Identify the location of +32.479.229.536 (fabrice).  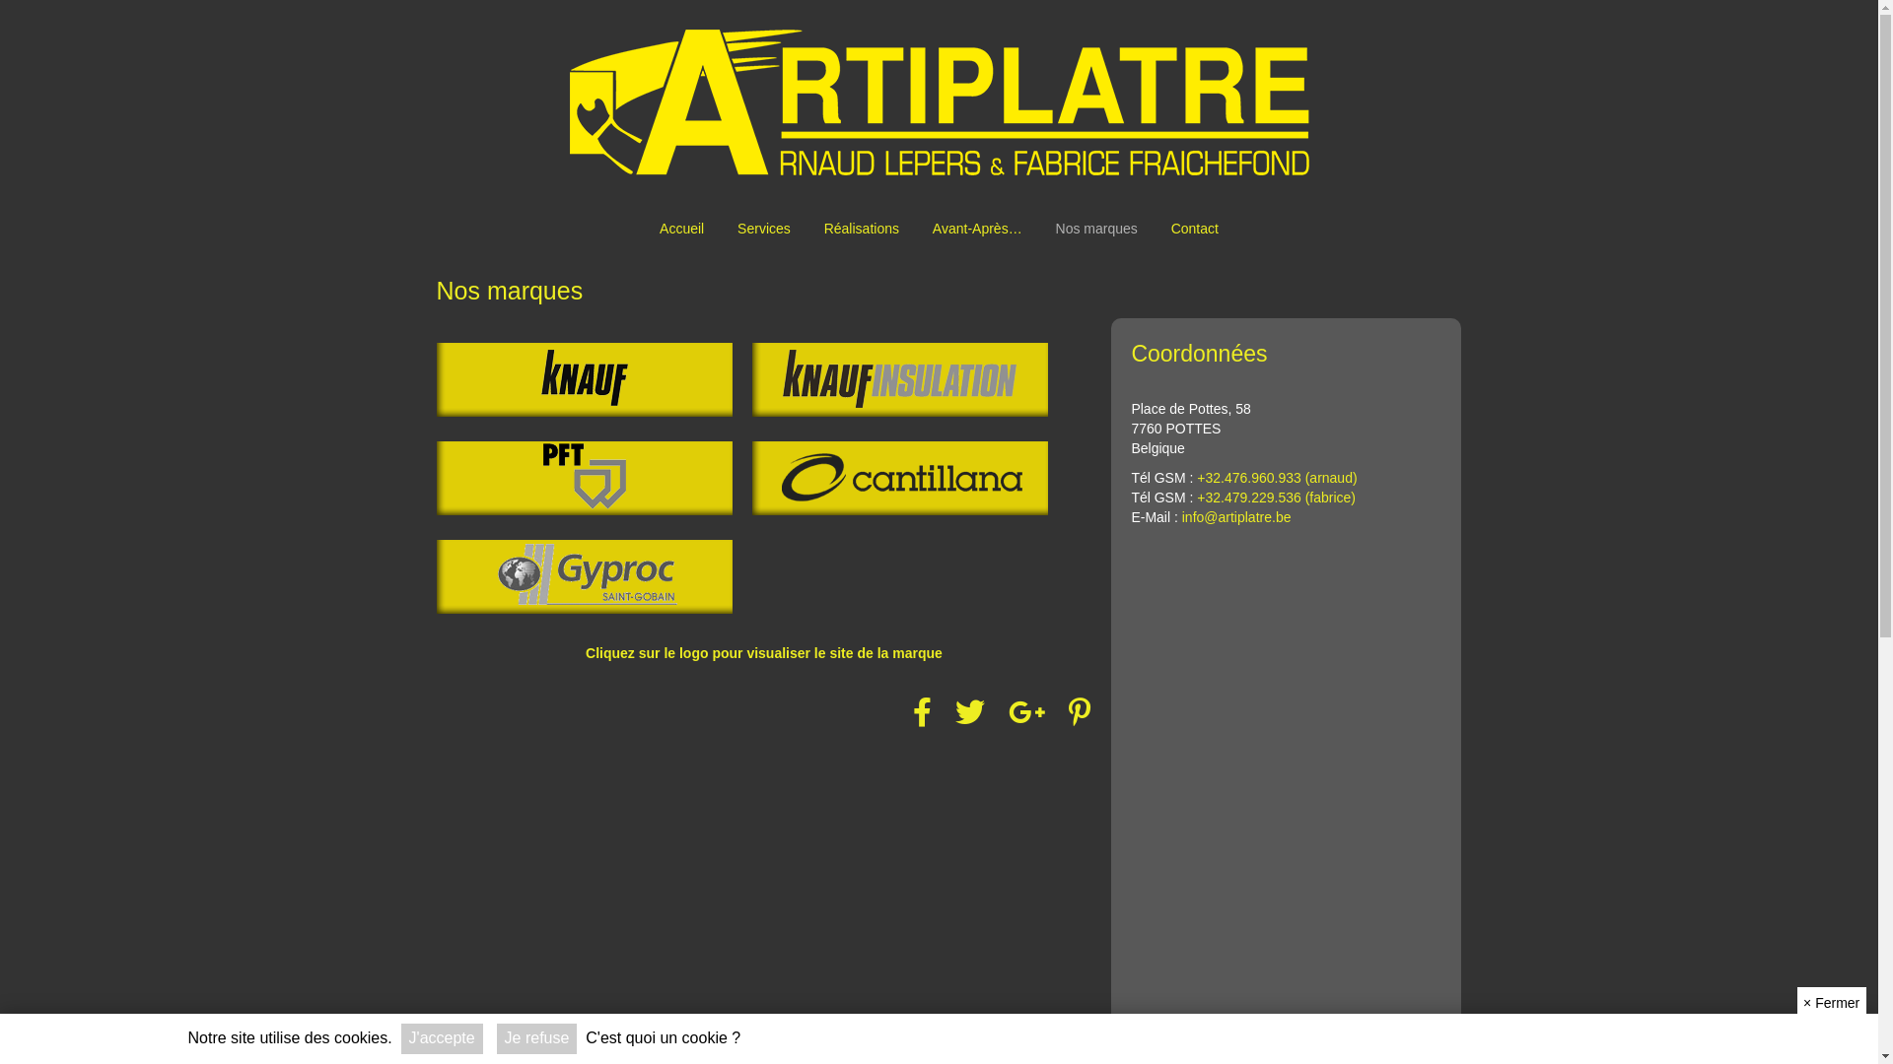
(1276, 498).